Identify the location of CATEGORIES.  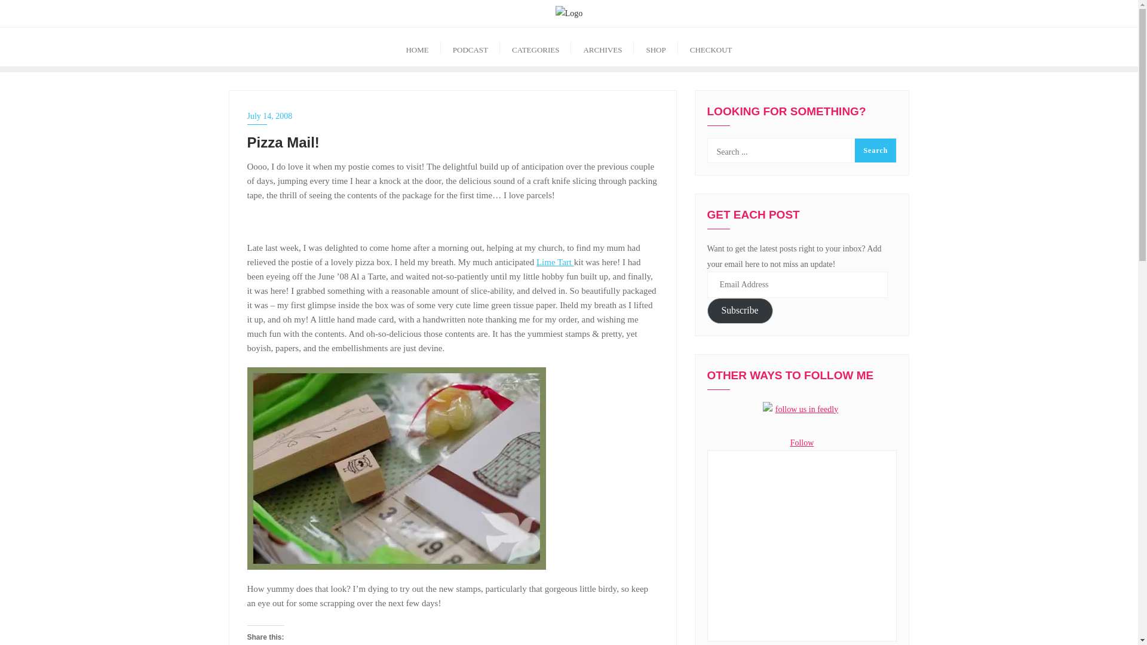
(535, 47).